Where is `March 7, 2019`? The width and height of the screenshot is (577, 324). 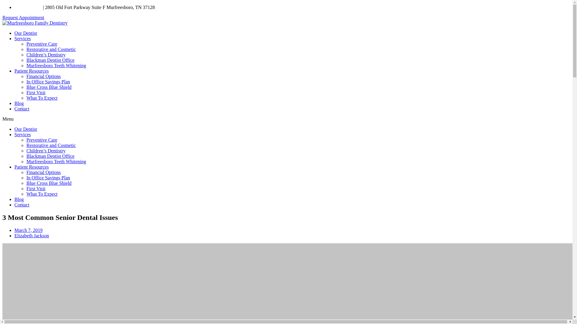 March 7, 2019 is located at coordinates (29, 230).